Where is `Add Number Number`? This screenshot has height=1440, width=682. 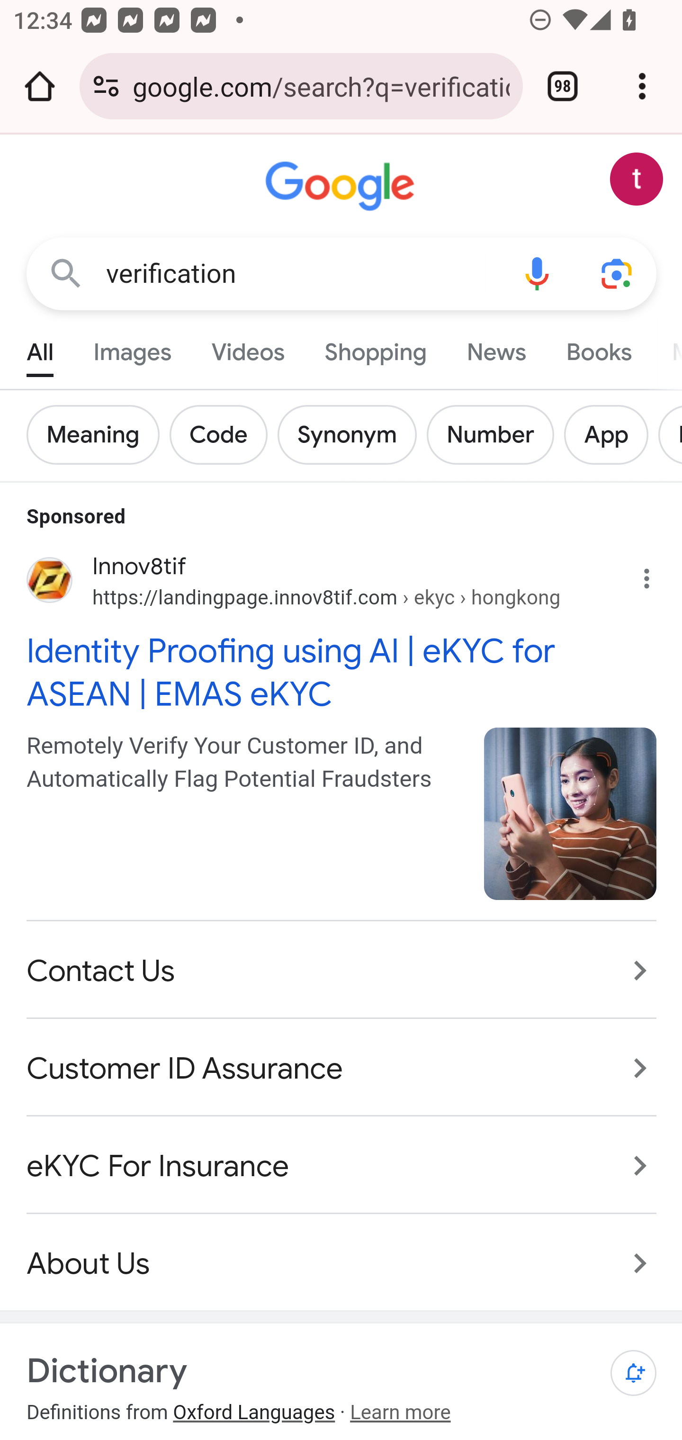 Add Number Number is located at coordinates (495, 435).